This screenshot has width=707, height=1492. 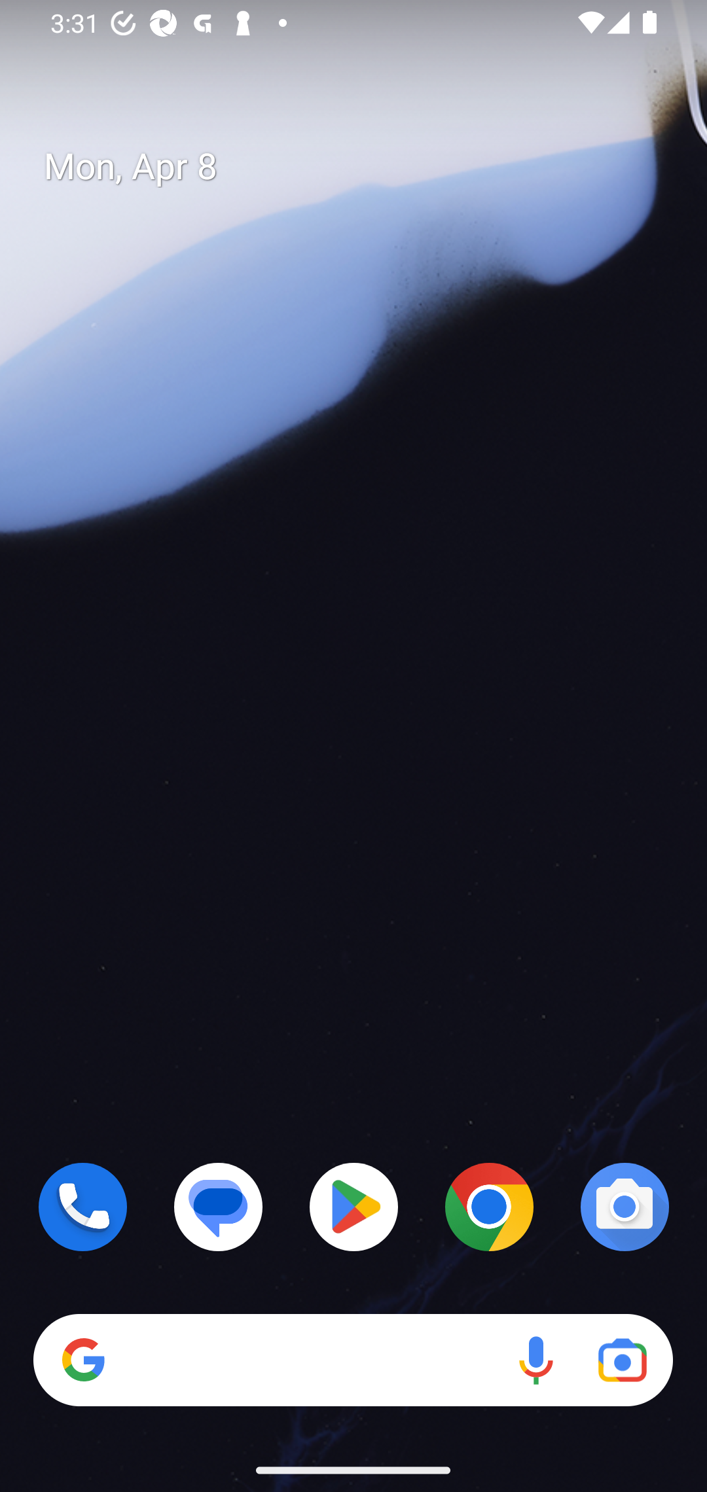 I want to click on Mon, Apr 8, so click(x=368, y=167).